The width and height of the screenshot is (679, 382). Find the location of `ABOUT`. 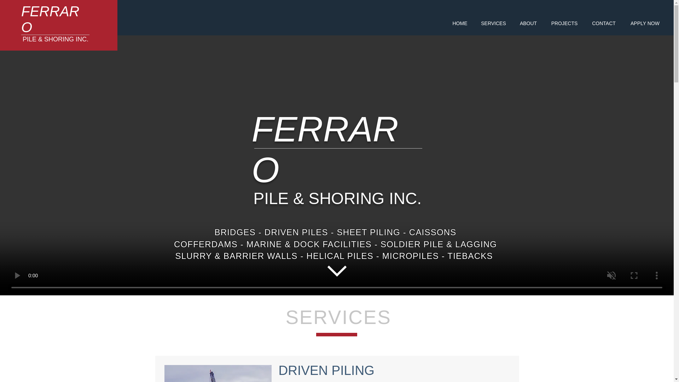

ABOUT is located at coordinates (528, 23).